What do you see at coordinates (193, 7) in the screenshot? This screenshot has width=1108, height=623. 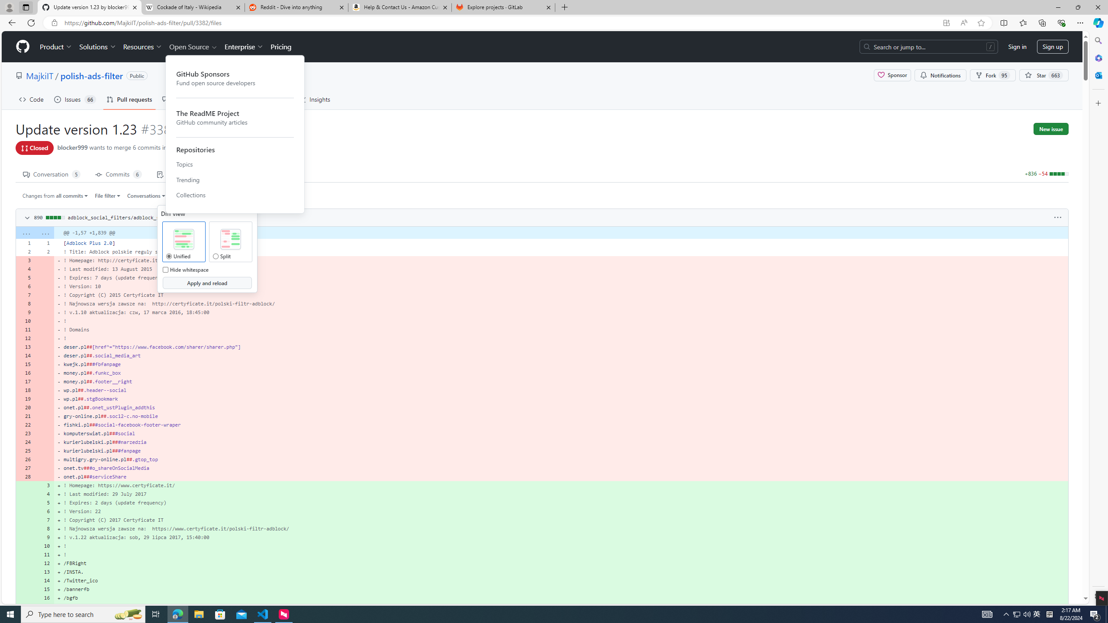 I see `Cockade of Italy - Wikipedia` at bounding box center [193, 7].